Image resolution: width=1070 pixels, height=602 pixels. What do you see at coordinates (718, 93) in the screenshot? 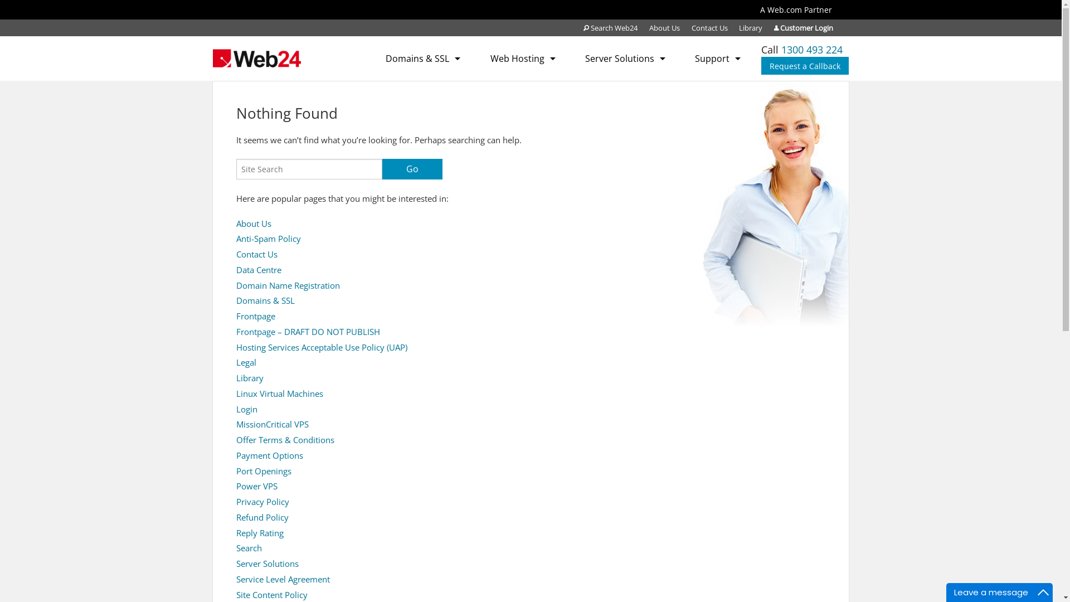
I see `Submit a Support Ticket` at bounding box center [718, 93].